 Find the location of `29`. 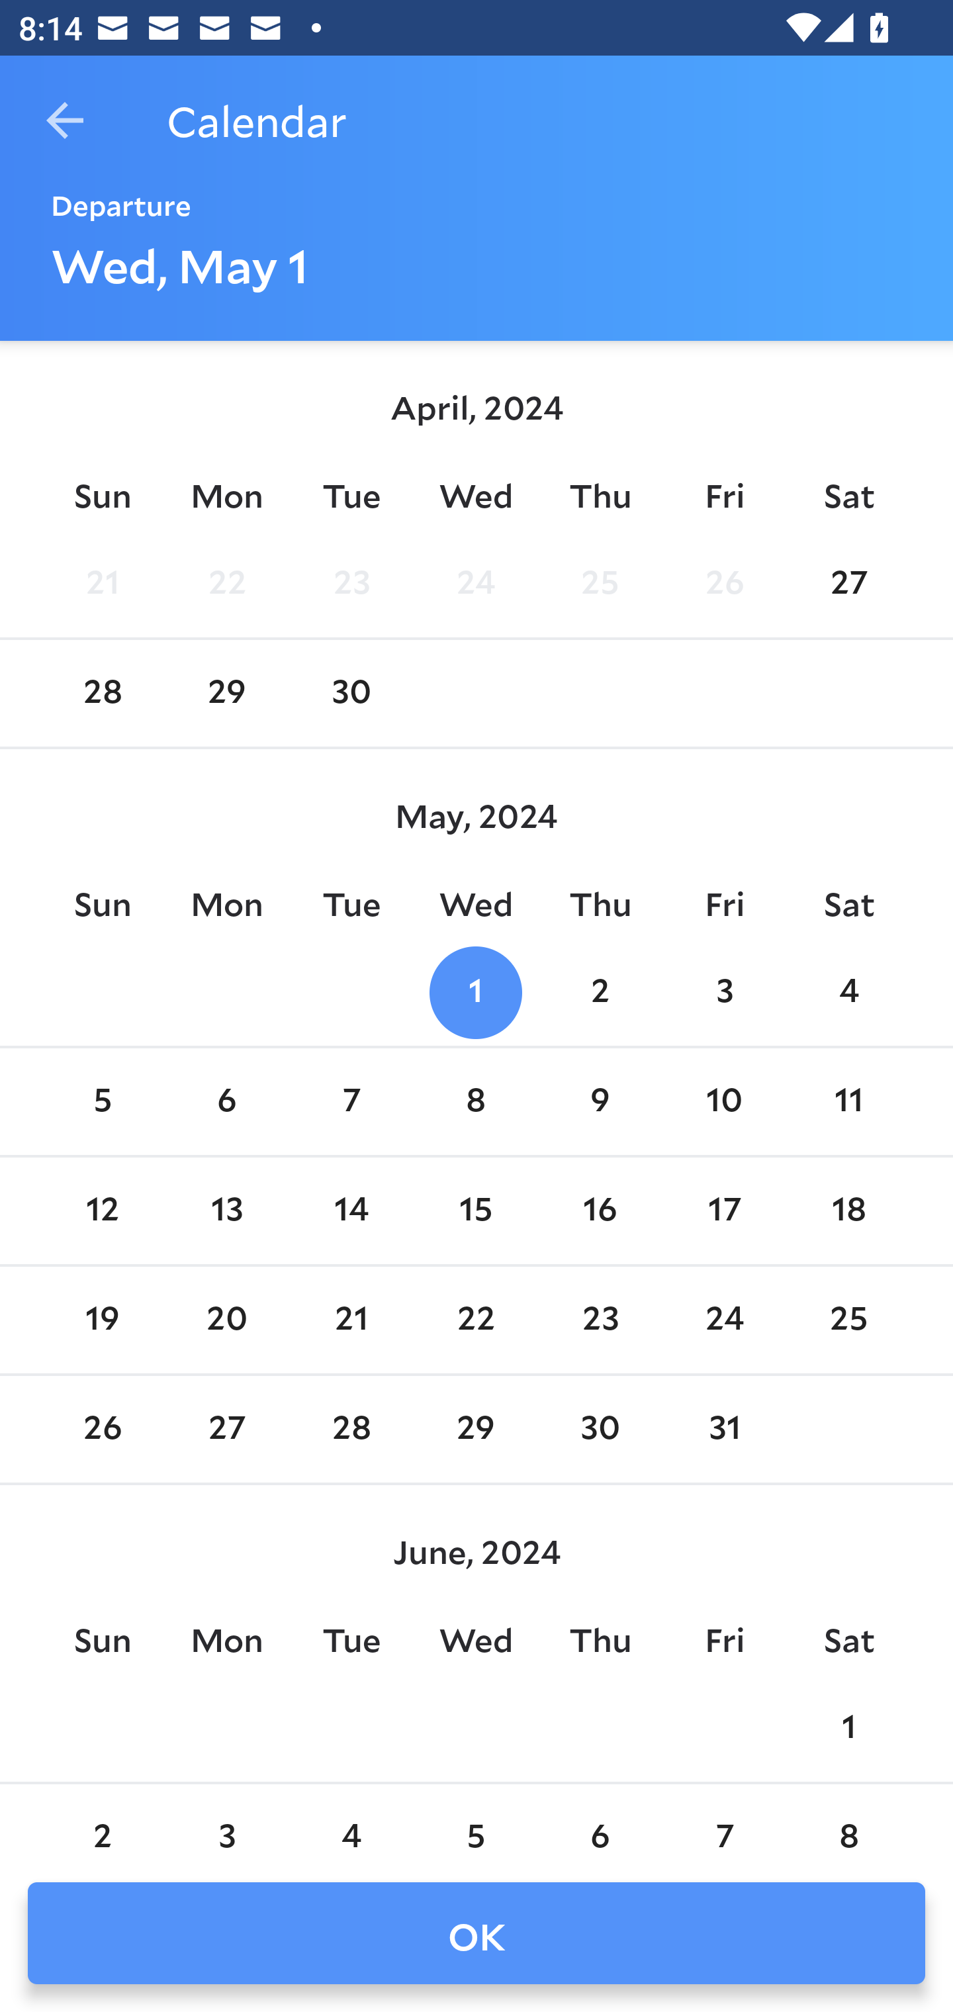

29 is located at coordinates (476, 1430).